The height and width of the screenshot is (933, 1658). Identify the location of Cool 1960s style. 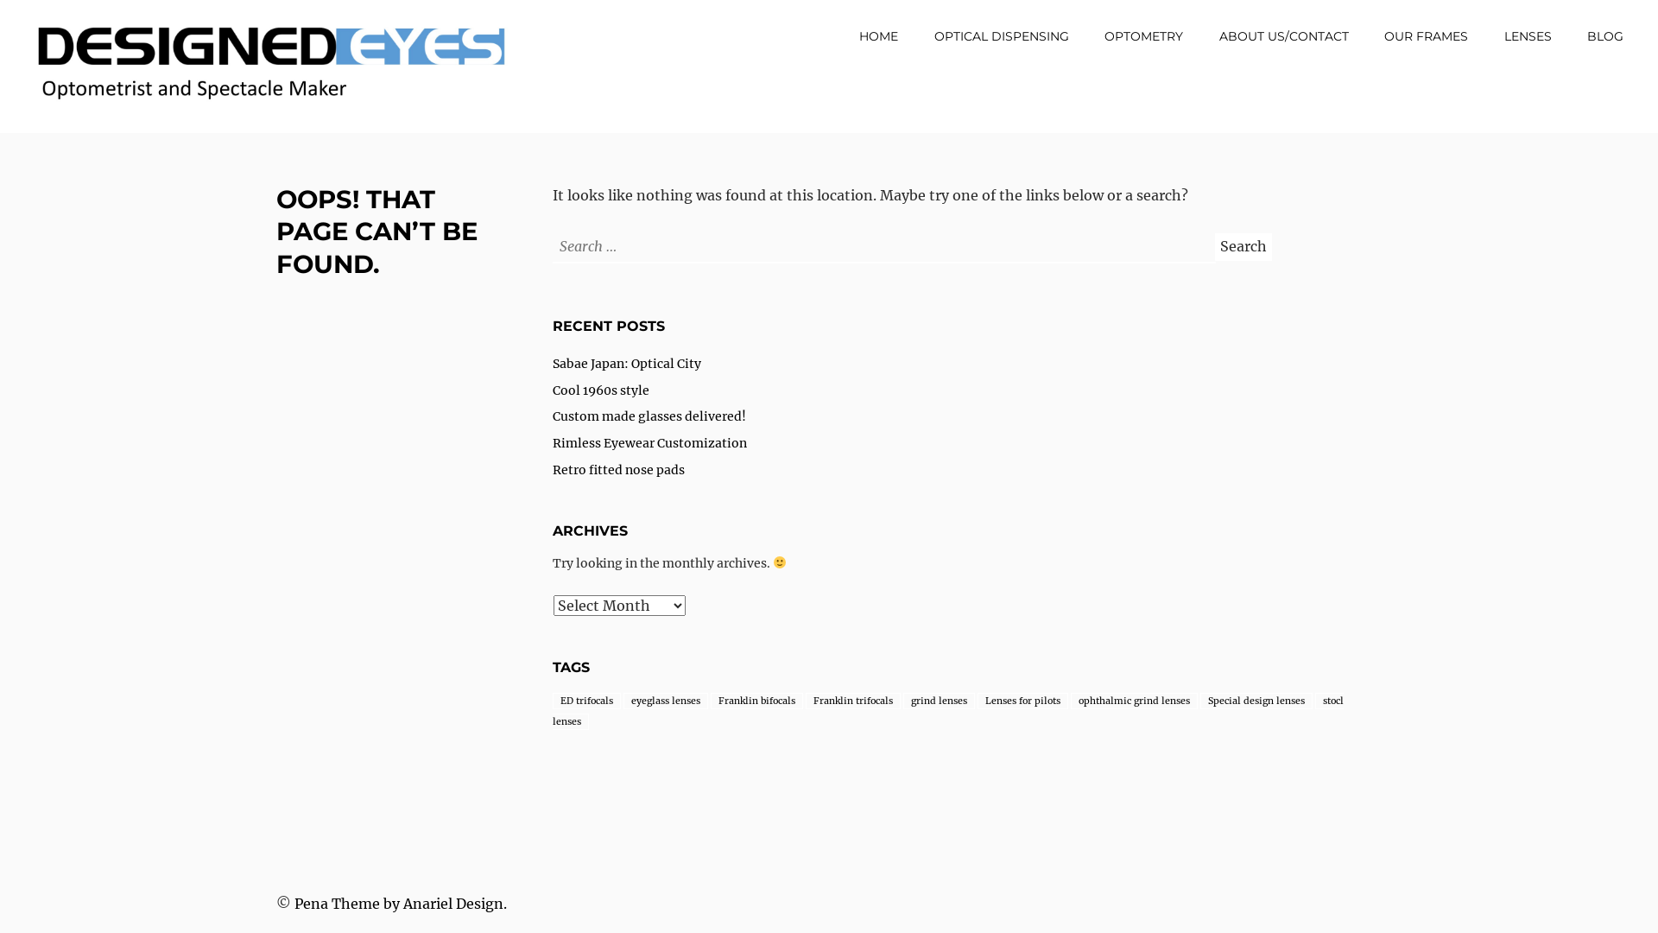
(601, 390).